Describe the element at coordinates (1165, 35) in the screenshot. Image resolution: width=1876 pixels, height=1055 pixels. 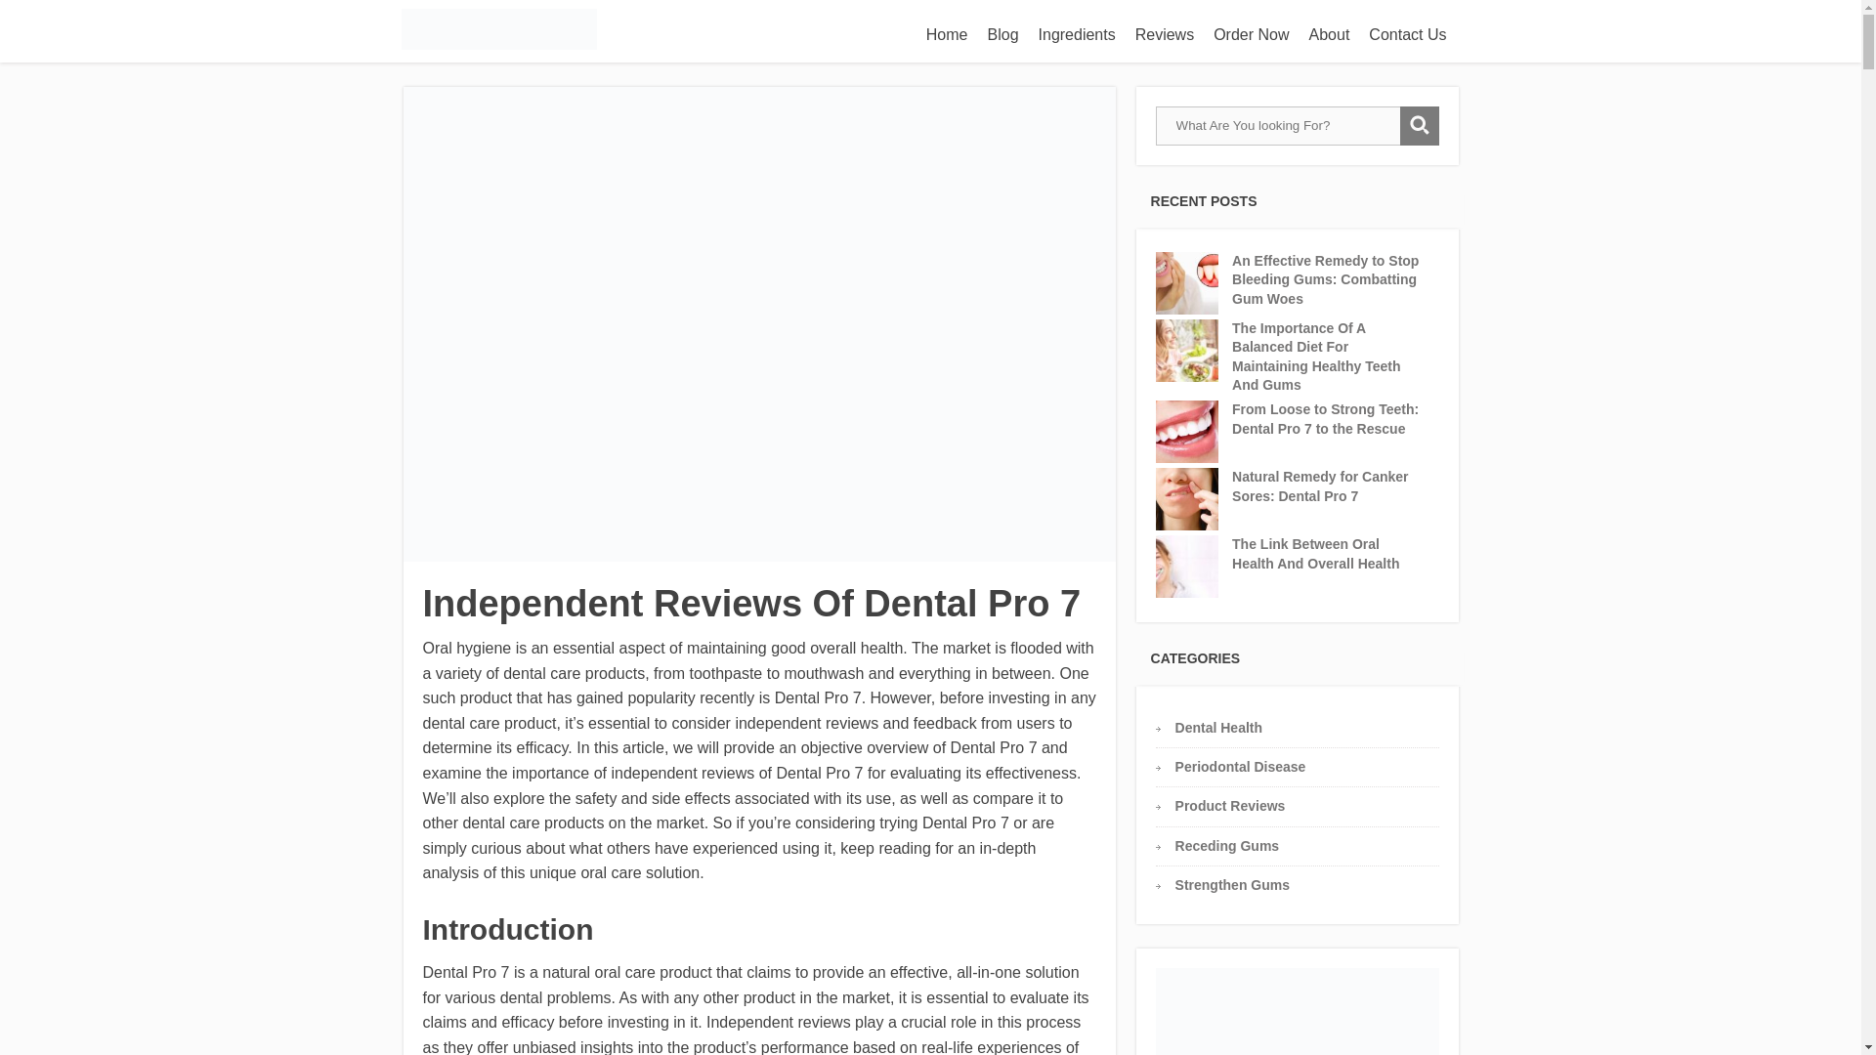
I see `Reviews` at that location.